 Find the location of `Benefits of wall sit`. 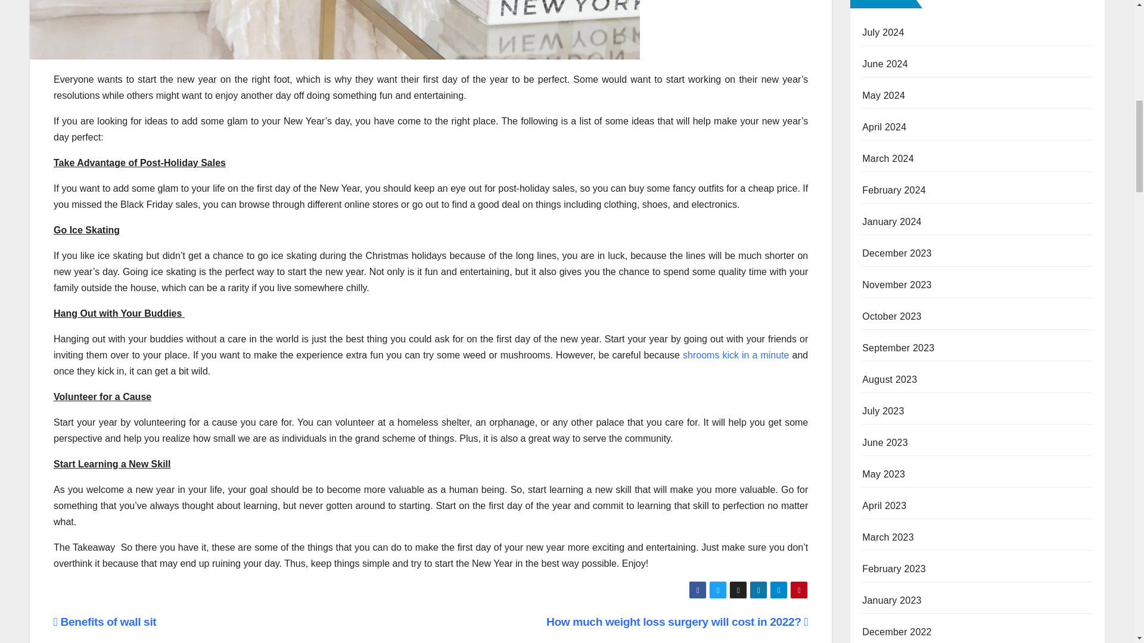

Benefits of wall sit is located at coordinates (105, 622).